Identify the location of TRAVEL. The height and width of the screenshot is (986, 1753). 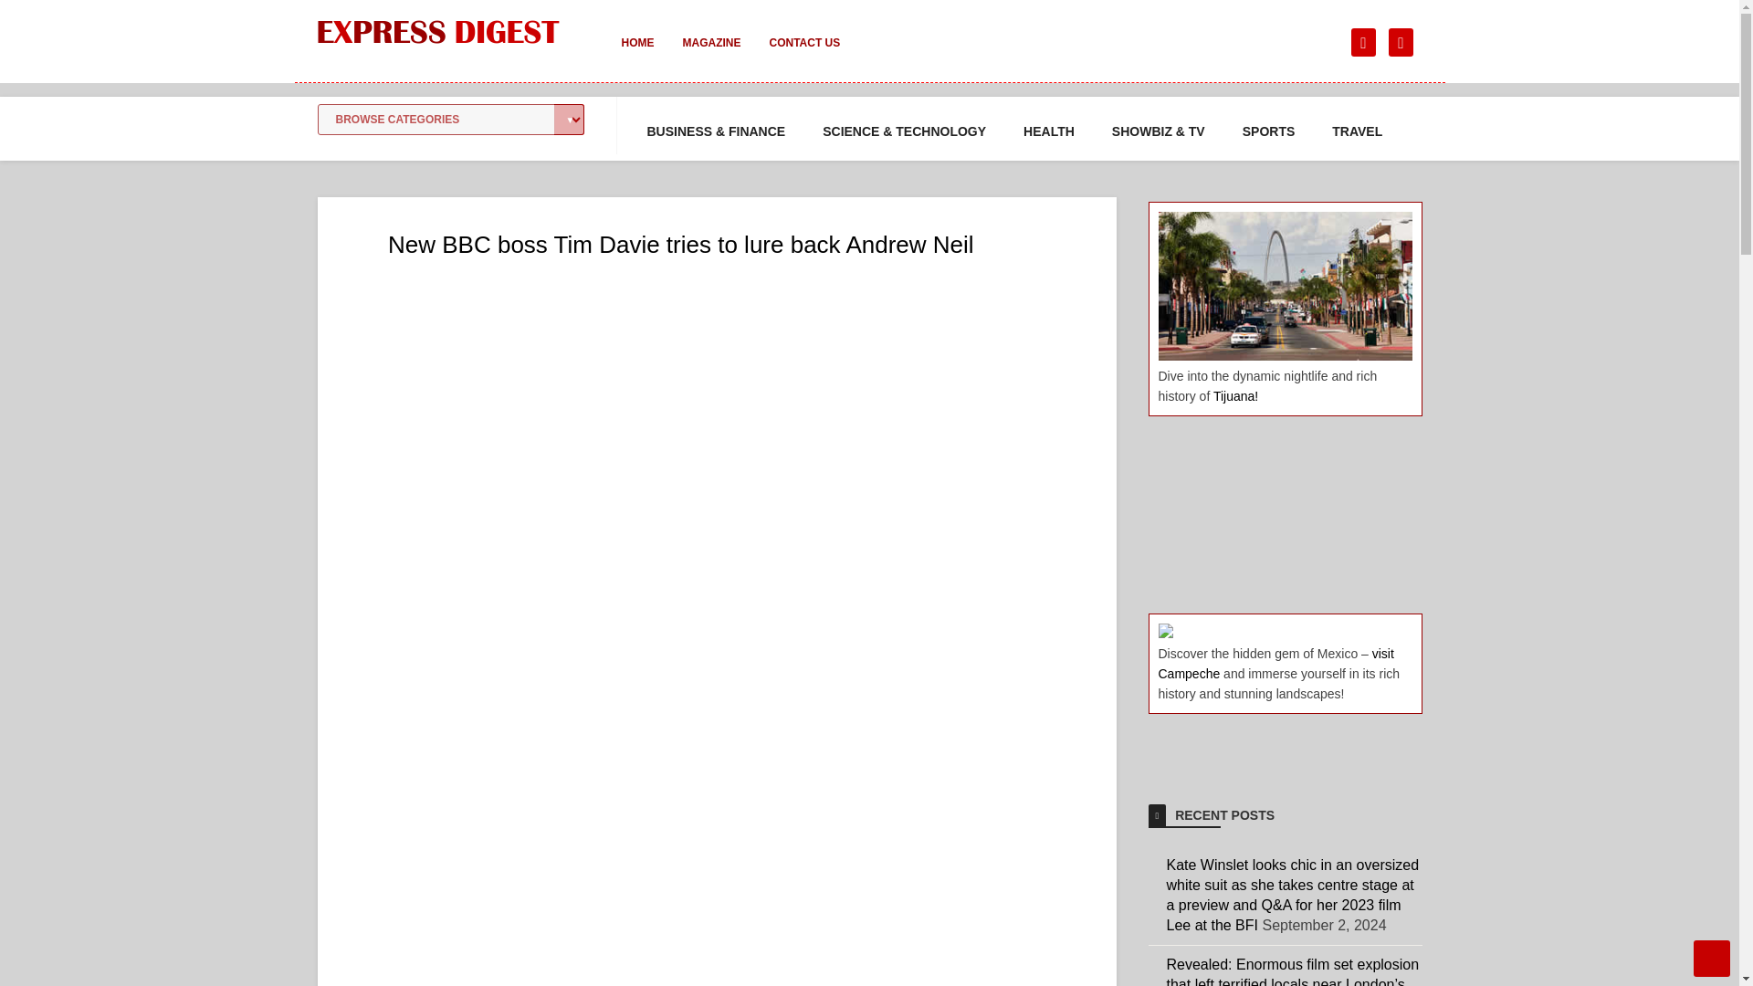
(1357, 131).